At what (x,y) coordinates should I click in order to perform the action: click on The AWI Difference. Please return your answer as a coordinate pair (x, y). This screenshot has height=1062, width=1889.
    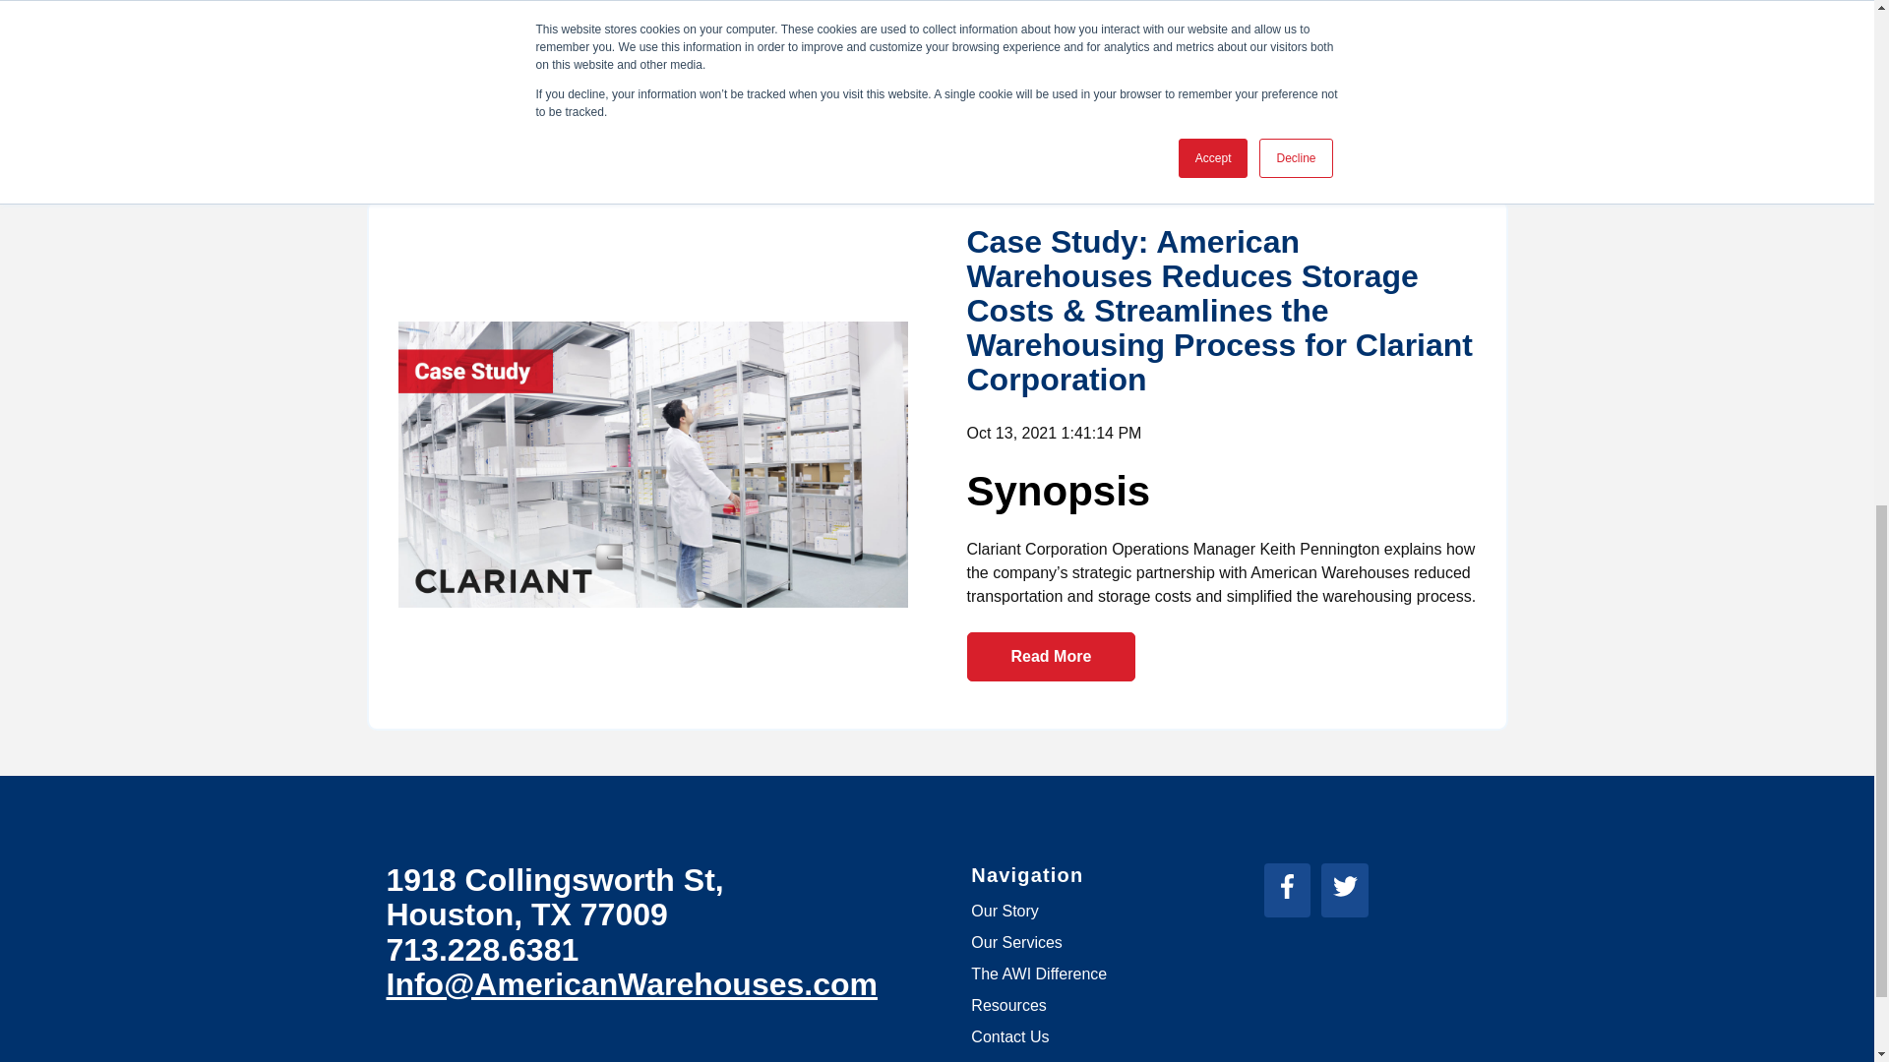
    Looking at the image, I should click on (1039, 973).